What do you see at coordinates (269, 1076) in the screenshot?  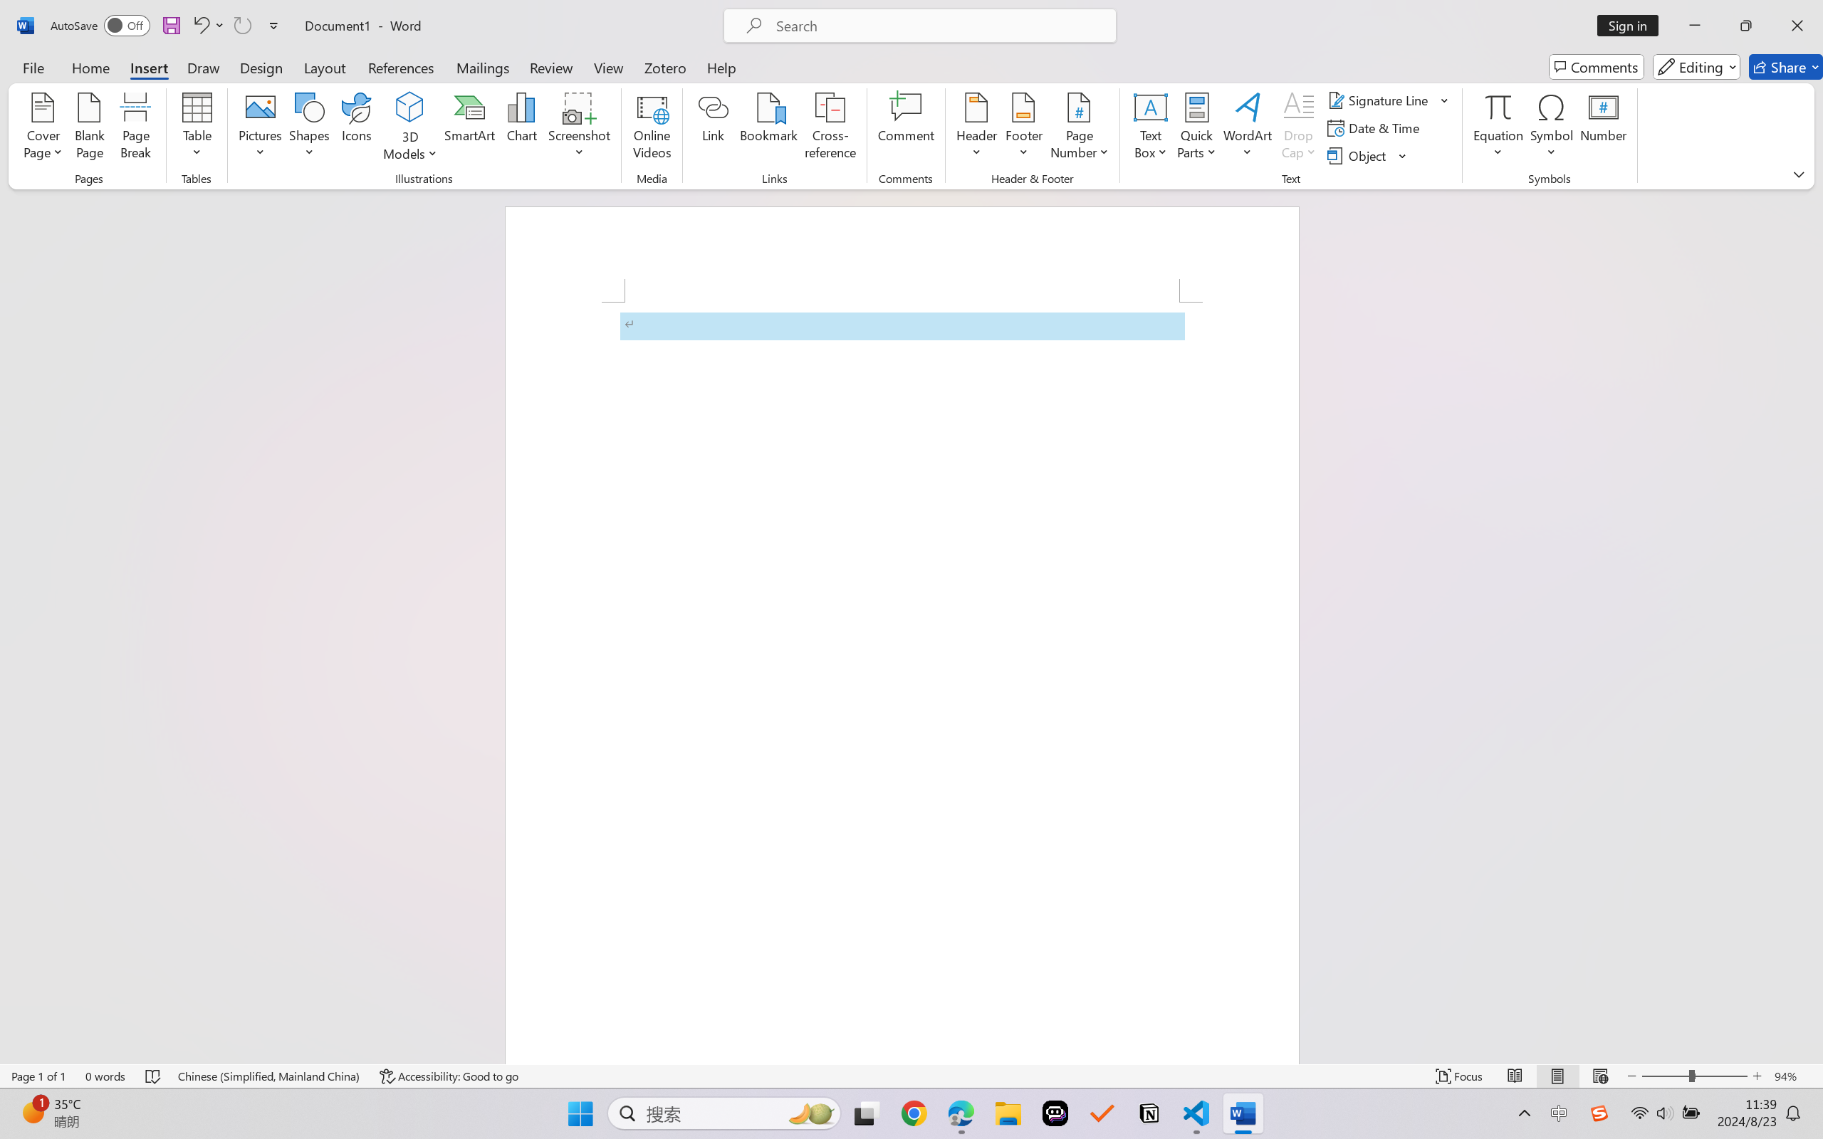 I see `Language Chinese (Simplified, Mainland China)` at bounding box center [269, 1076].